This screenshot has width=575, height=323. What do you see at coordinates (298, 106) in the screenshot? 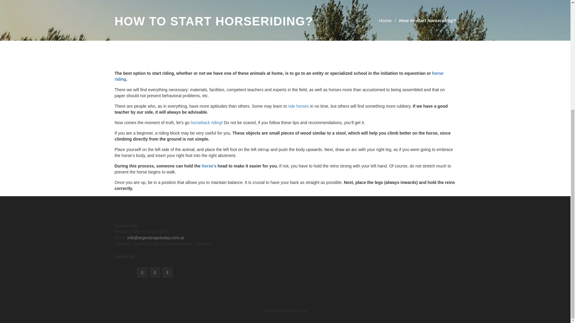
I see `ride horses` at bounding box center [298, 106].